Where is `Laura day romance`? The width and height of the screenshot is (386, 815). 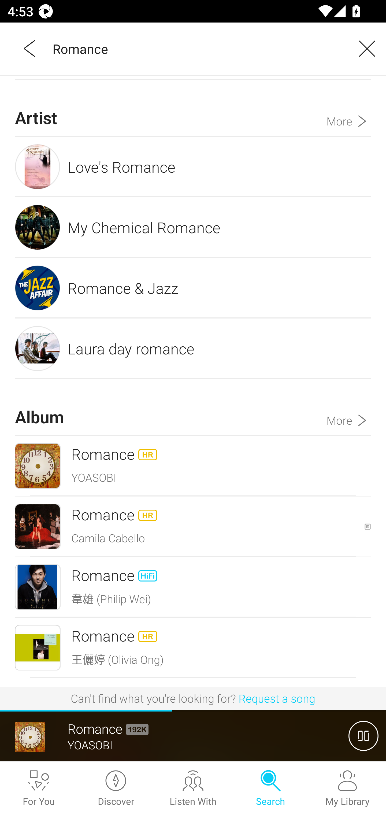
Laura day romance is located at coordinates (193, 348).